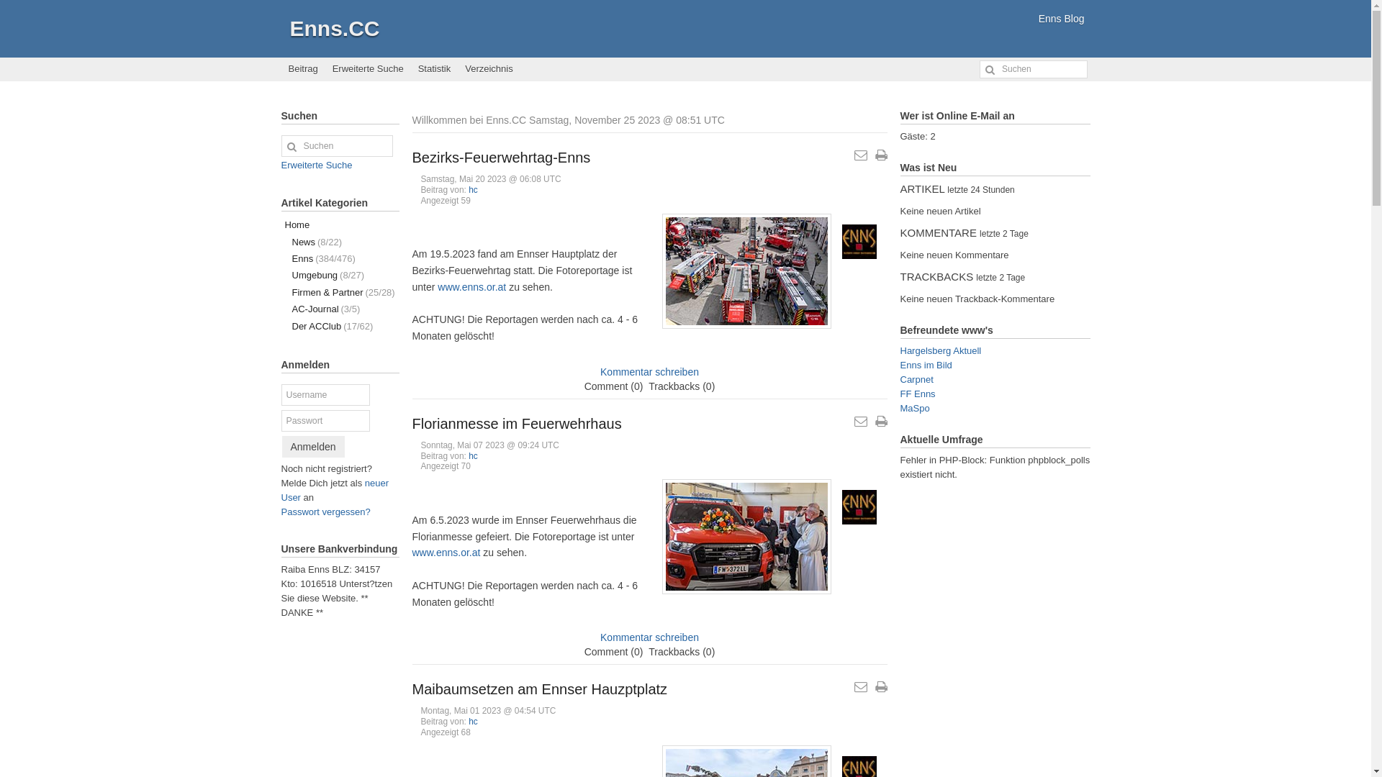 This screenshot has width=1382, height=777. What do you see at coordinates (917, 394) in the screenshot?
I see `FF Enns` at bounding box center [917, 394].